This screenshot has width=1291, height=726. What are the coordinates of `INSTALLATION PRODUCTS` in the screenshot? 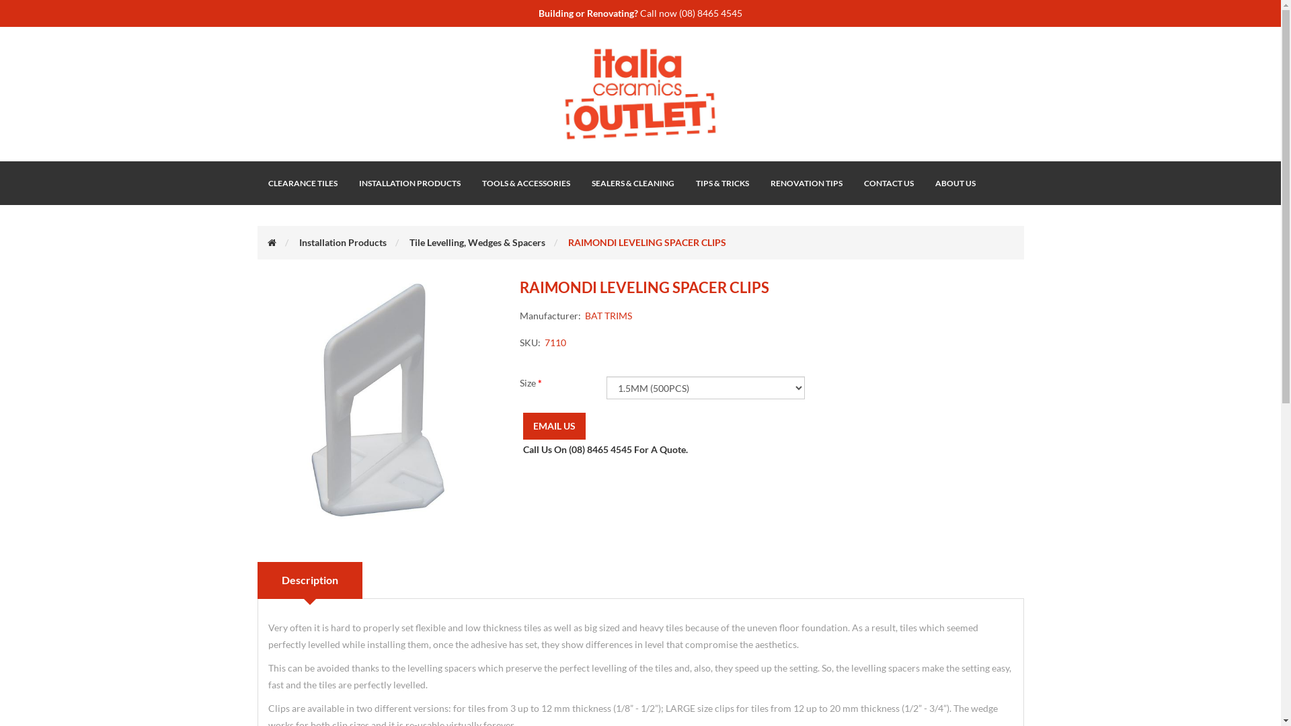 It's located at (410, 183).